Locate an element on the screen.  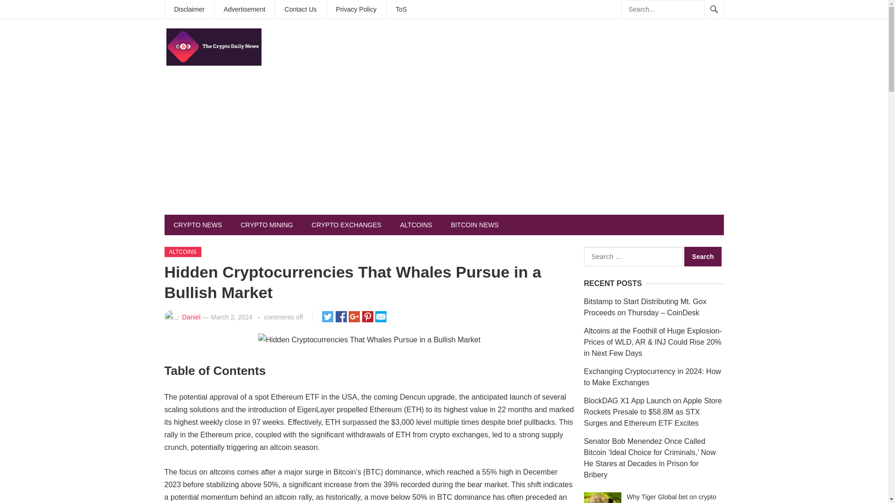
Contact Us is located at coordinates (300, 9).